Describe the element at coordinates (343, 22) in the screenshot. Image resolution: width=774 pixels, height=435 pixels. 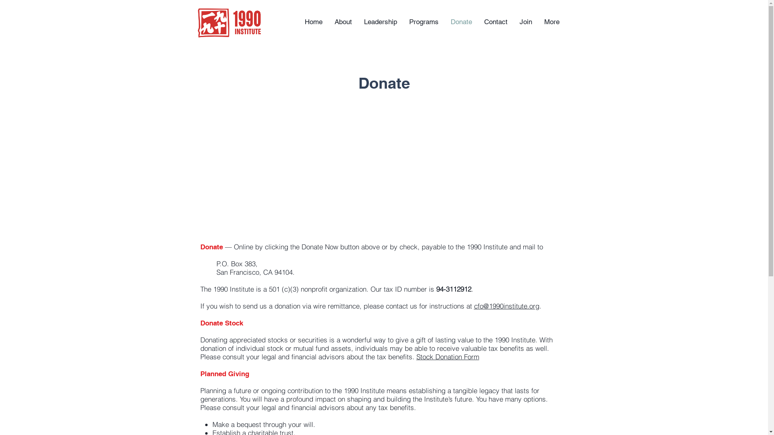
I see `About` at that location.